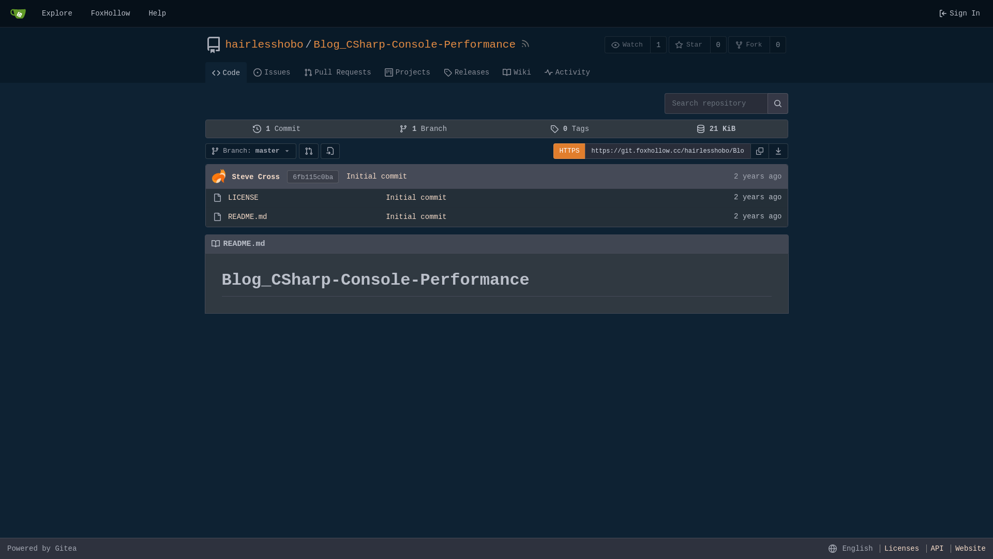 The width and height of the screenshot is (993, 559). Describe the element at coordinates (569, 151) in the screenshot. I see `HTTPS` at that location.